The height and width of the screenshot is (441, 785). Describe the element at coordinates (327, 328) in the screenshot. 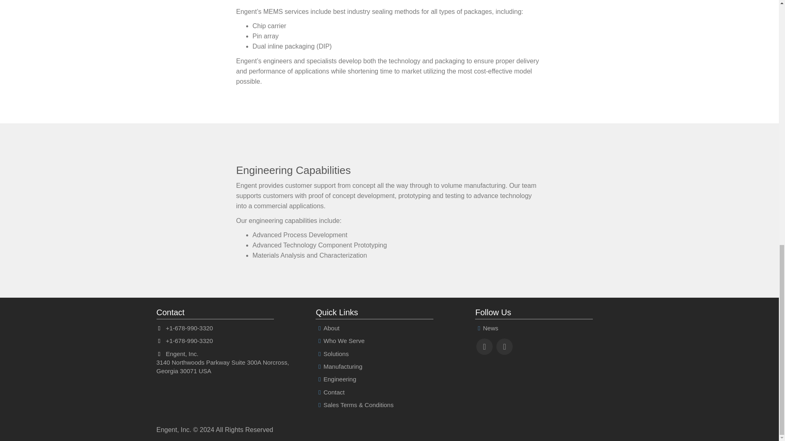

I see `About` at that location.